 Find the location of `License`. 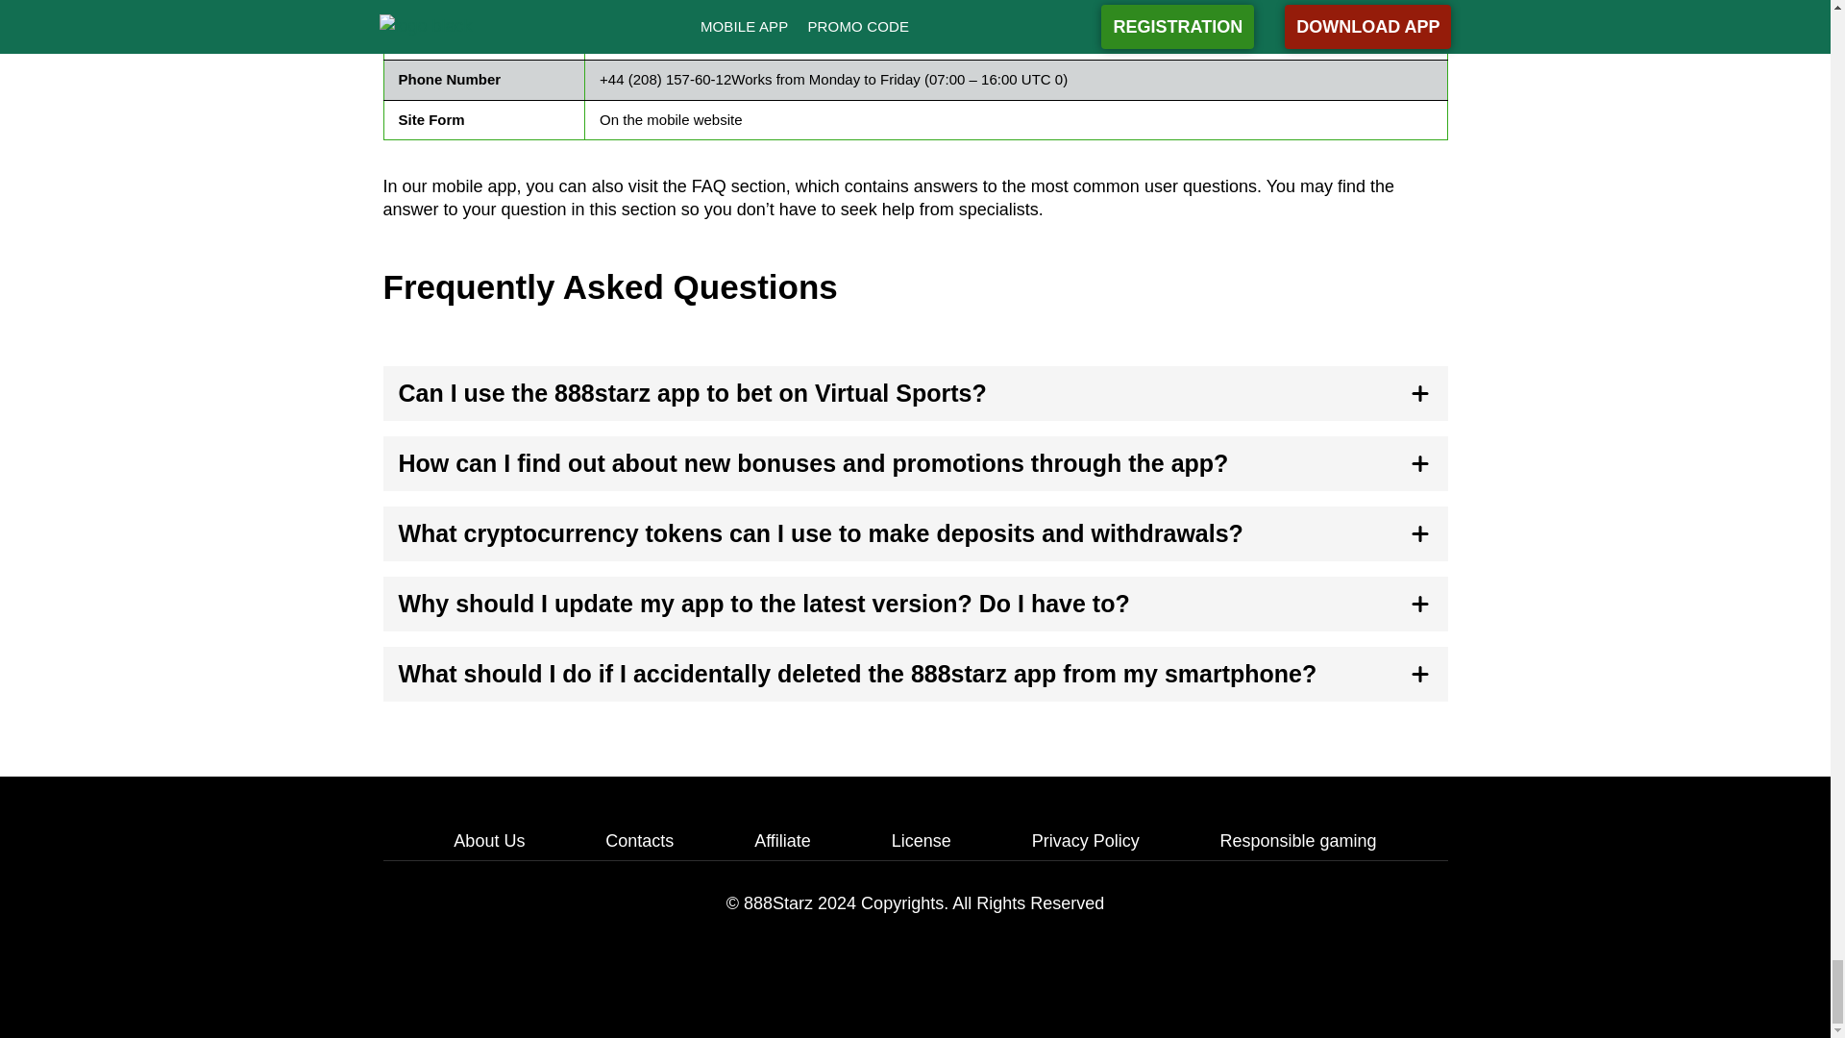

License is located at coordinates (921, 840).